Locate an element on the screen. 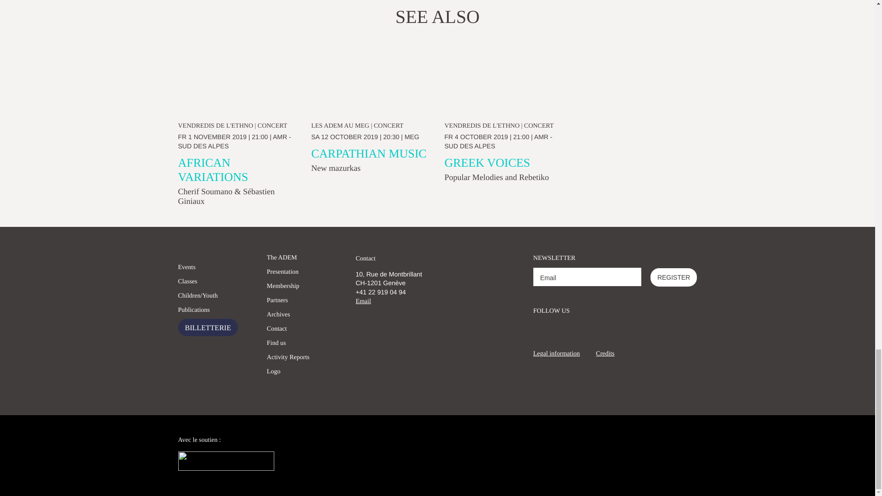 This screenshot has height=496, width=882. Legal information is located at coordinates (556, 354).